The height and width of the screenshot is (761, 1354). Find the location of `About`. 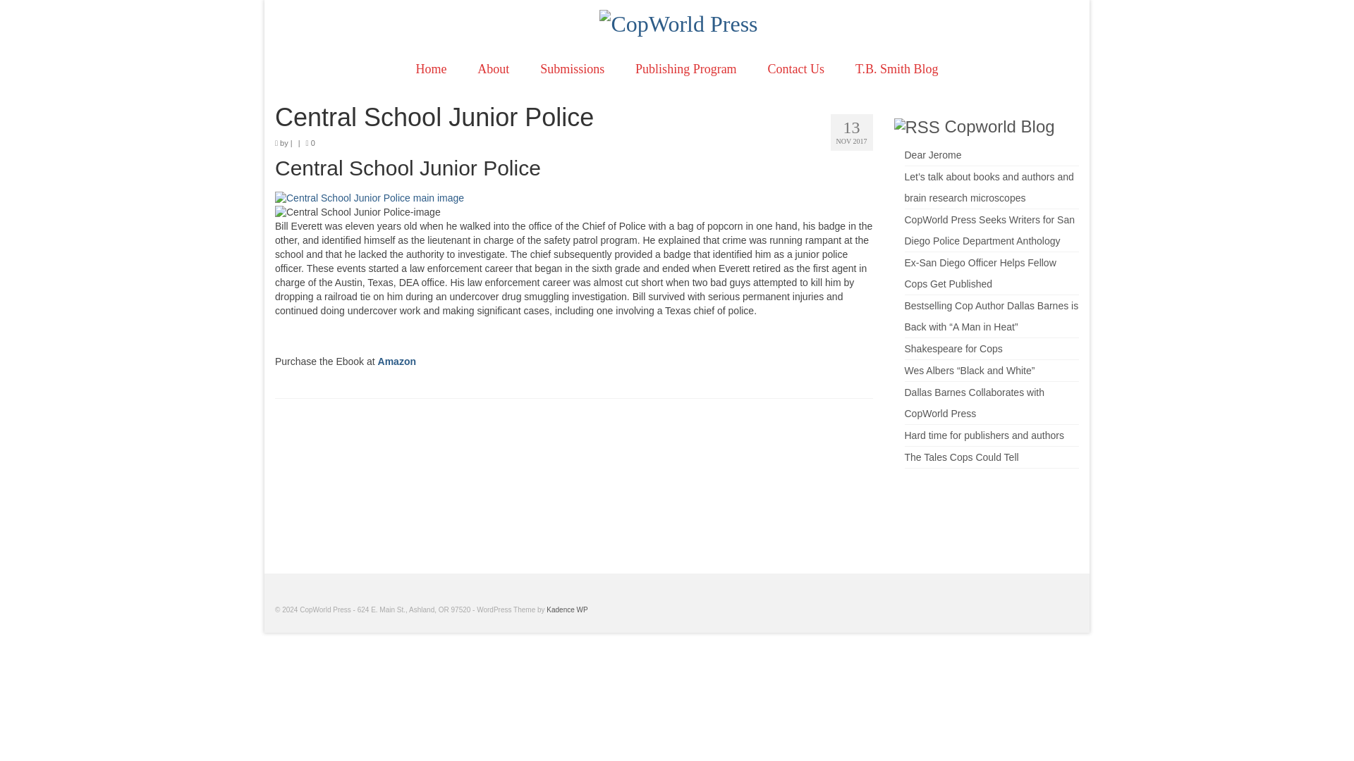

About is located at coordinates (492, 68).